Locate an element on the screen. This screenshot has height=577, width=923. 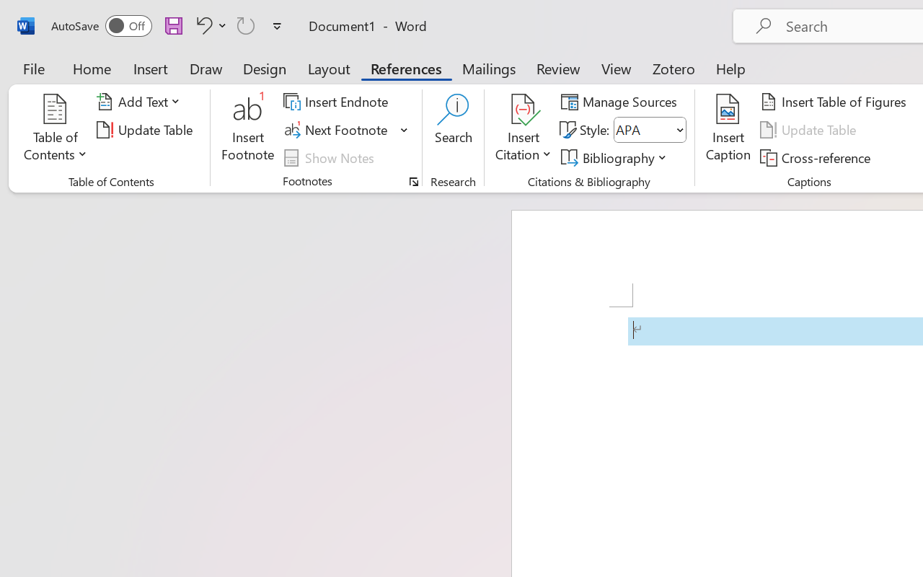
Can't Repeat is located at coordinates (246, 25).